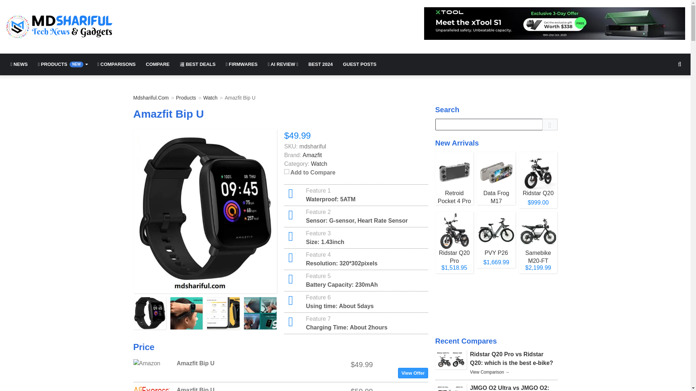  Describe the element at coordinates (117, 64) in the screenshot. I see `COMPARISONS` at that location.